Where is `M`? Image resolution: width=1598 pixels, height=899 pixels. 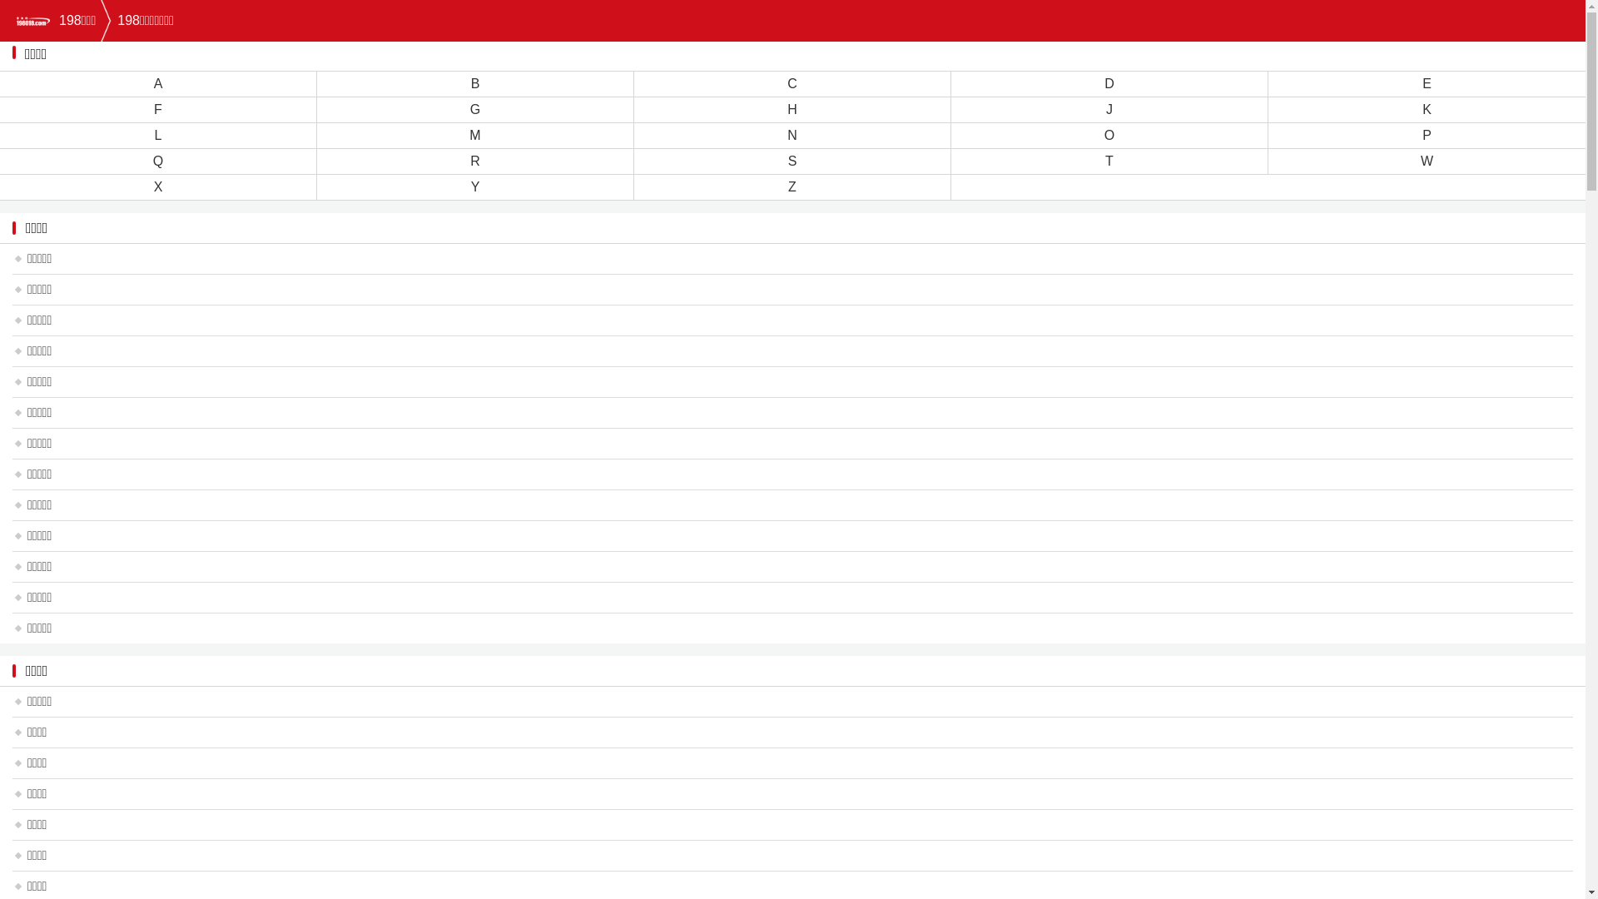
M is located at coordinates (474, 135).